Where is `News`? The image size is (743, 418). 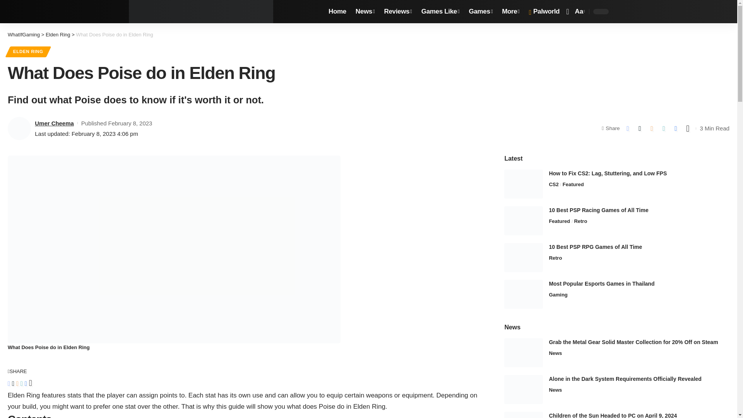
News is located at coordinates (365, 12).